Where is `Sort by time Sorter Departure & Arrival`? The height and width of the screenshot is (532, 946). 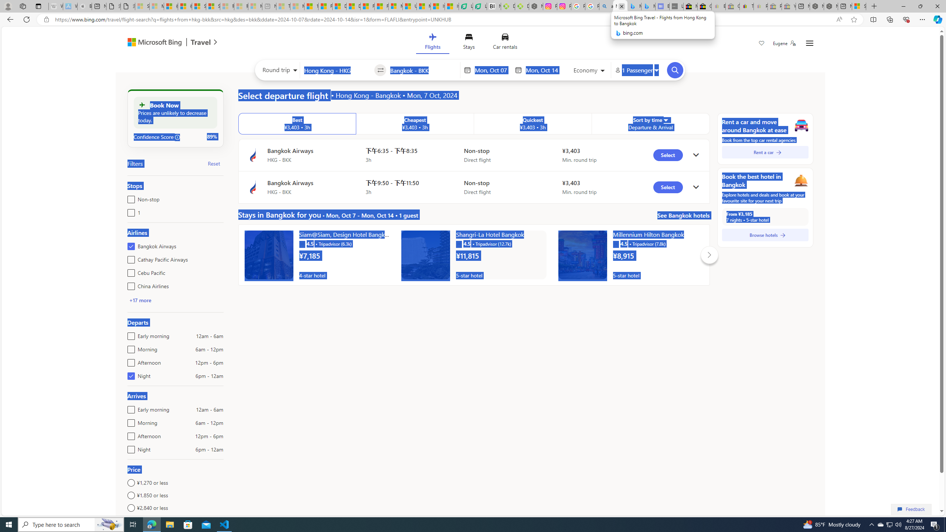 Sort by time Sorter Departure & Arrival is located at coordinates (651, 124).